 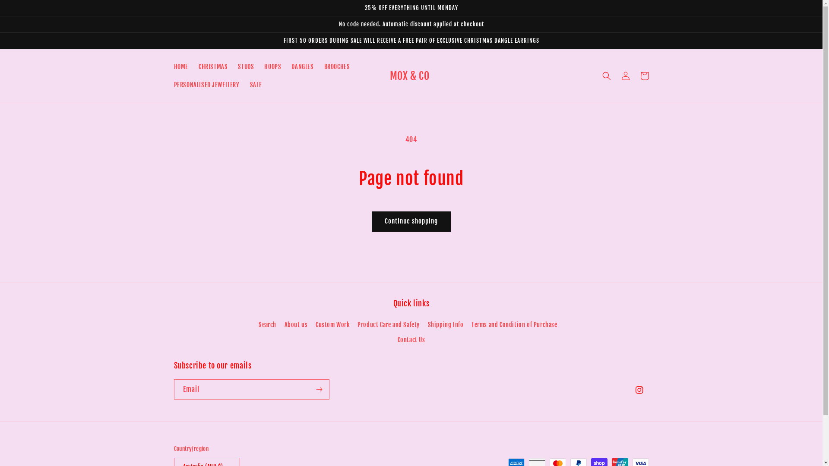 What do you see at coordinates (644, 76) in the screenshot?
I see `Cart` at bounding box center [644, 76].